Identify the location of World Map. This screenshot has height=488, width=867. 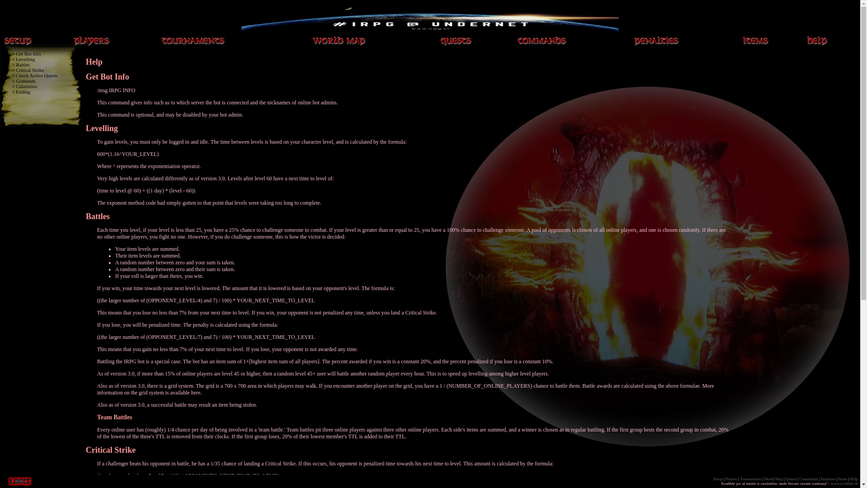
(773, 479).